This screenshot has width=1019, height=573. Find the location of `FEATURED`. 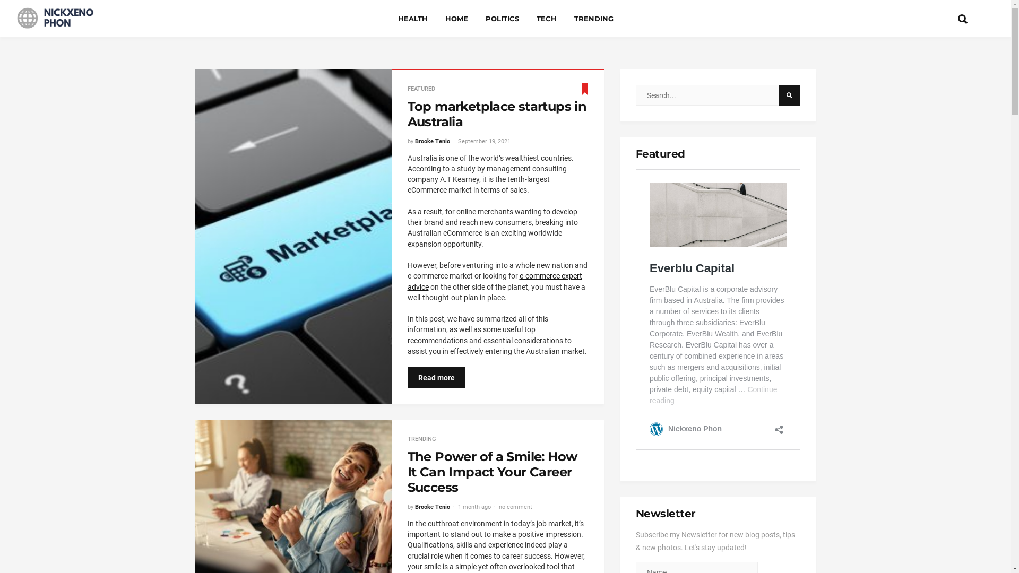

FEATURED is located at coordinates (421, 89).